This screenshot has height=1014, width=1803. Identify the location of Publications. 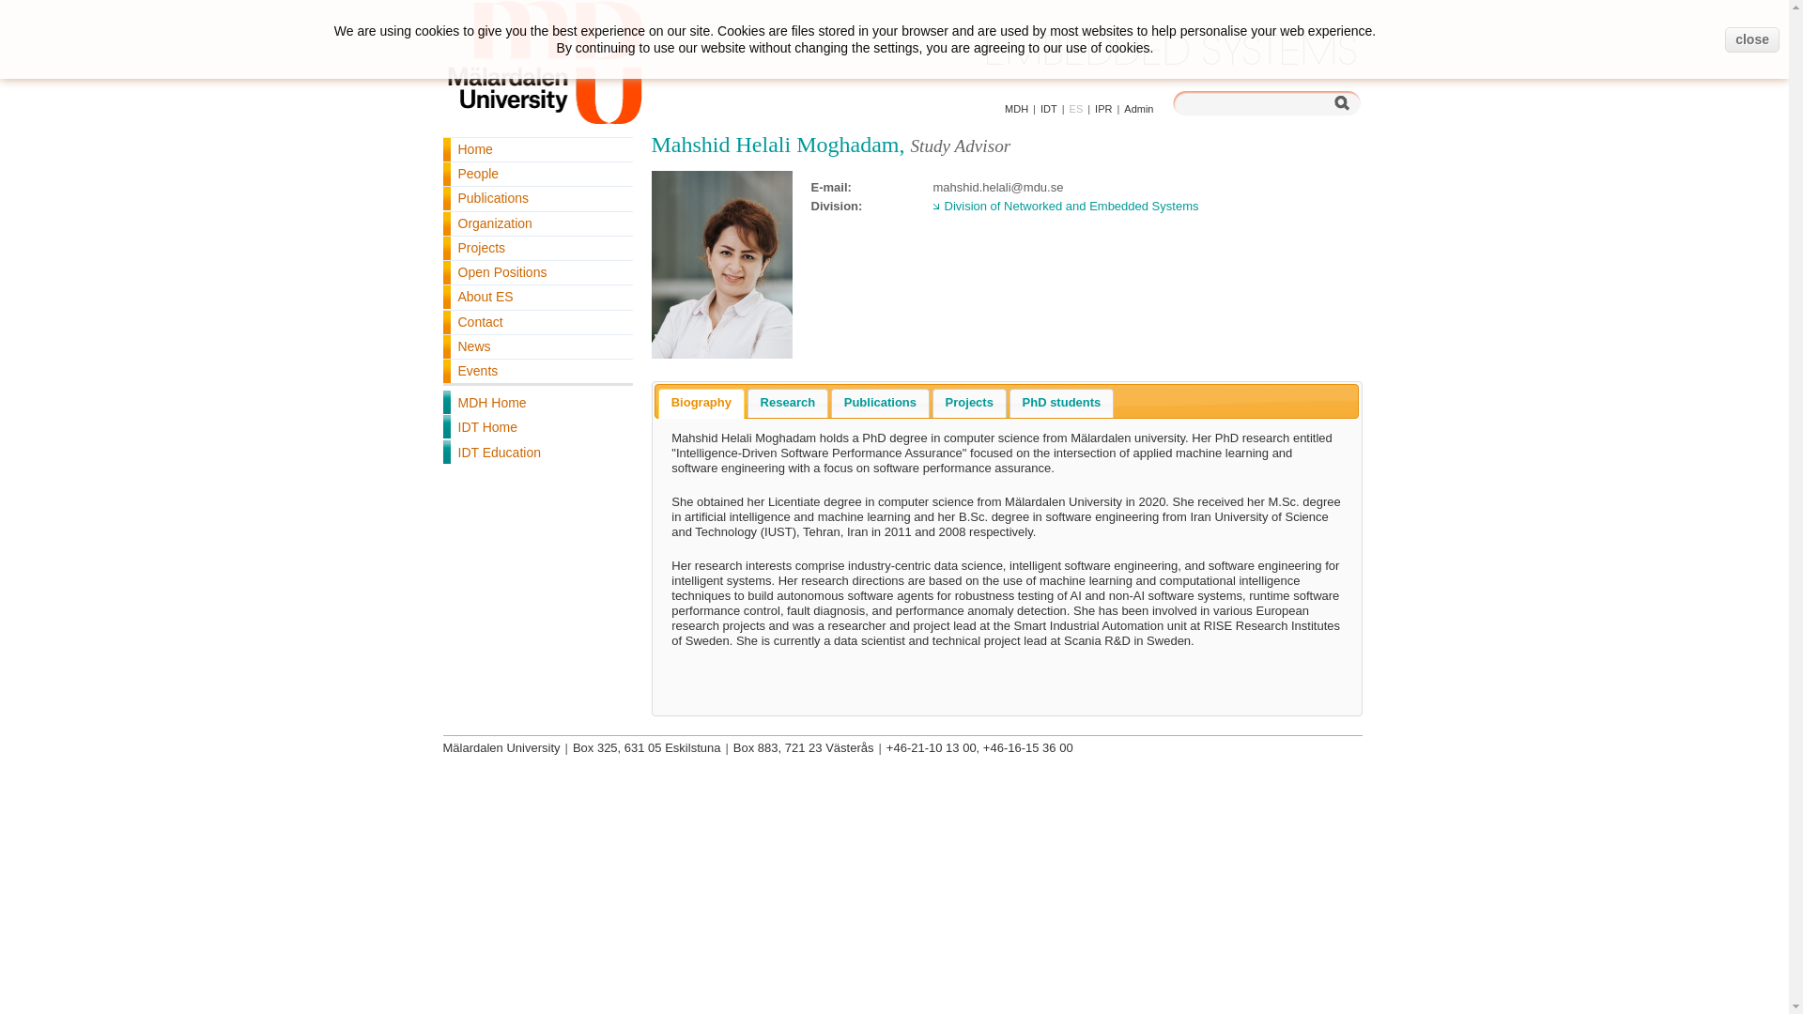
(541, 197).